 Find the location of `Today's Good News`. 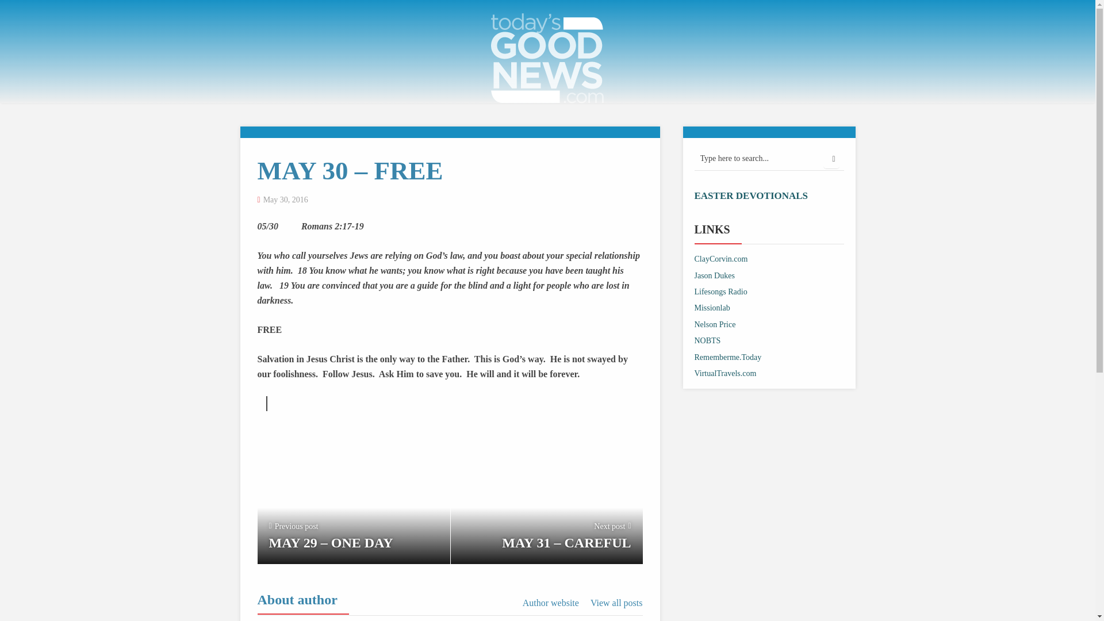

Today's Good News is located at coordinates (547, 57).